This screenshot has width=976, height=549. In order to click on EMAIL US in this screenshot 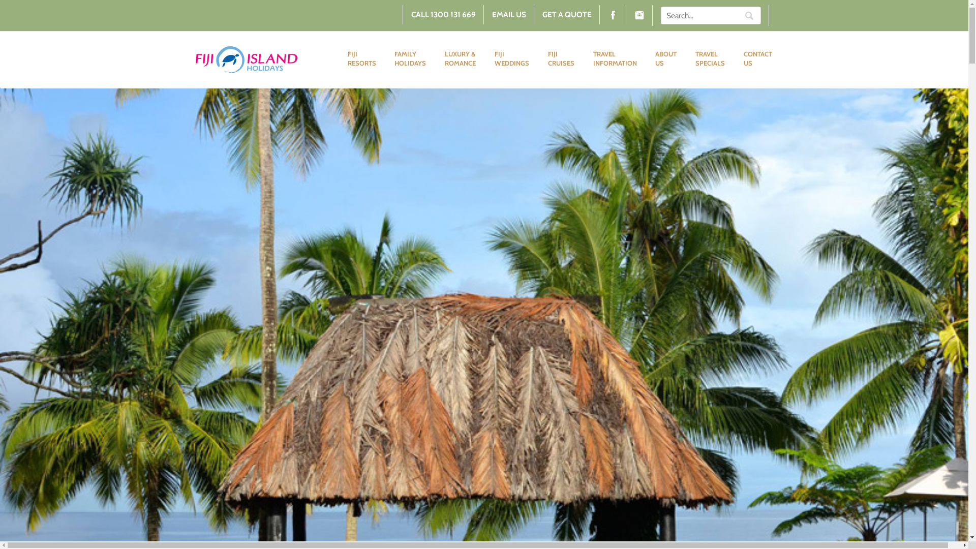, I will do `click(509, 15)`.